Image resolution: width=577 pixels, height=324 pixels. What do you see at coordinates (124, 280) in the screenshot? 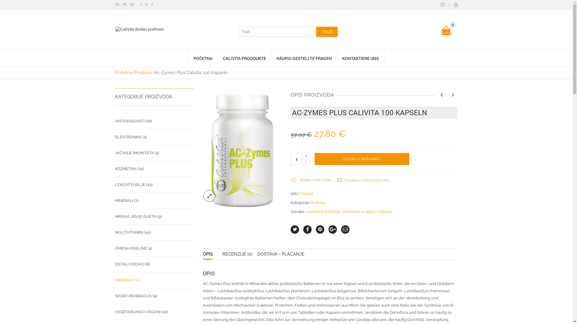
I see `PROBAVA` at bounding box center [124, 280].